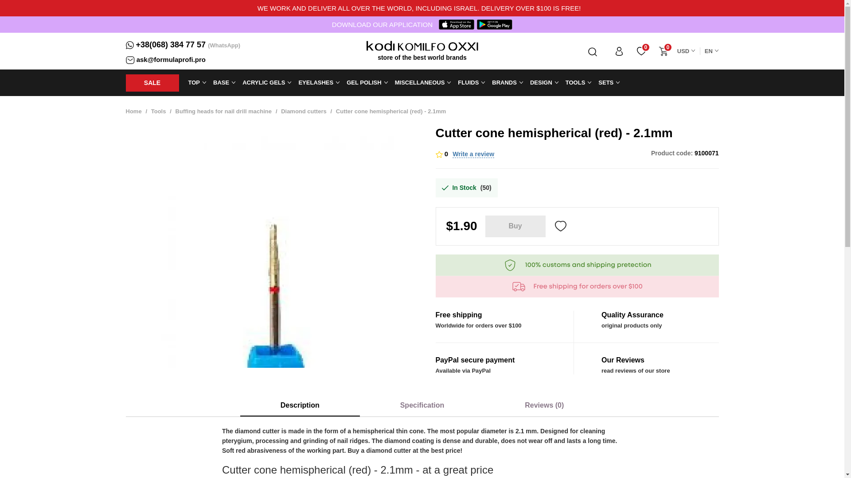 The image size is (851, 478). Describe the element at coordinates (152, 83) in the screenshot. I see `SALE` at that location.